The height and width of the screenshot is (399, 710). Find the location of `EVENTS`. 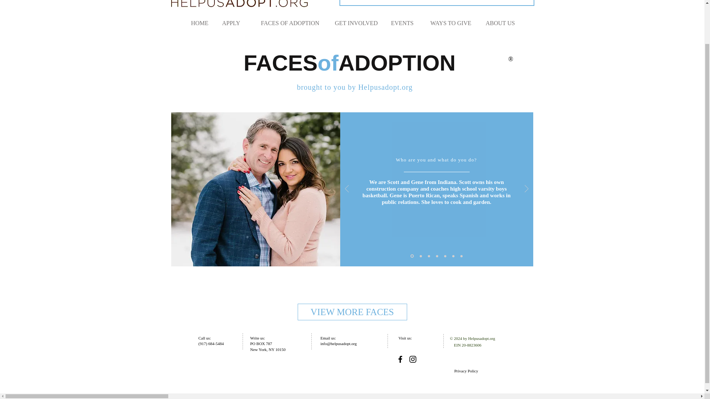

EVENTS is located at coordinates (401, 23).